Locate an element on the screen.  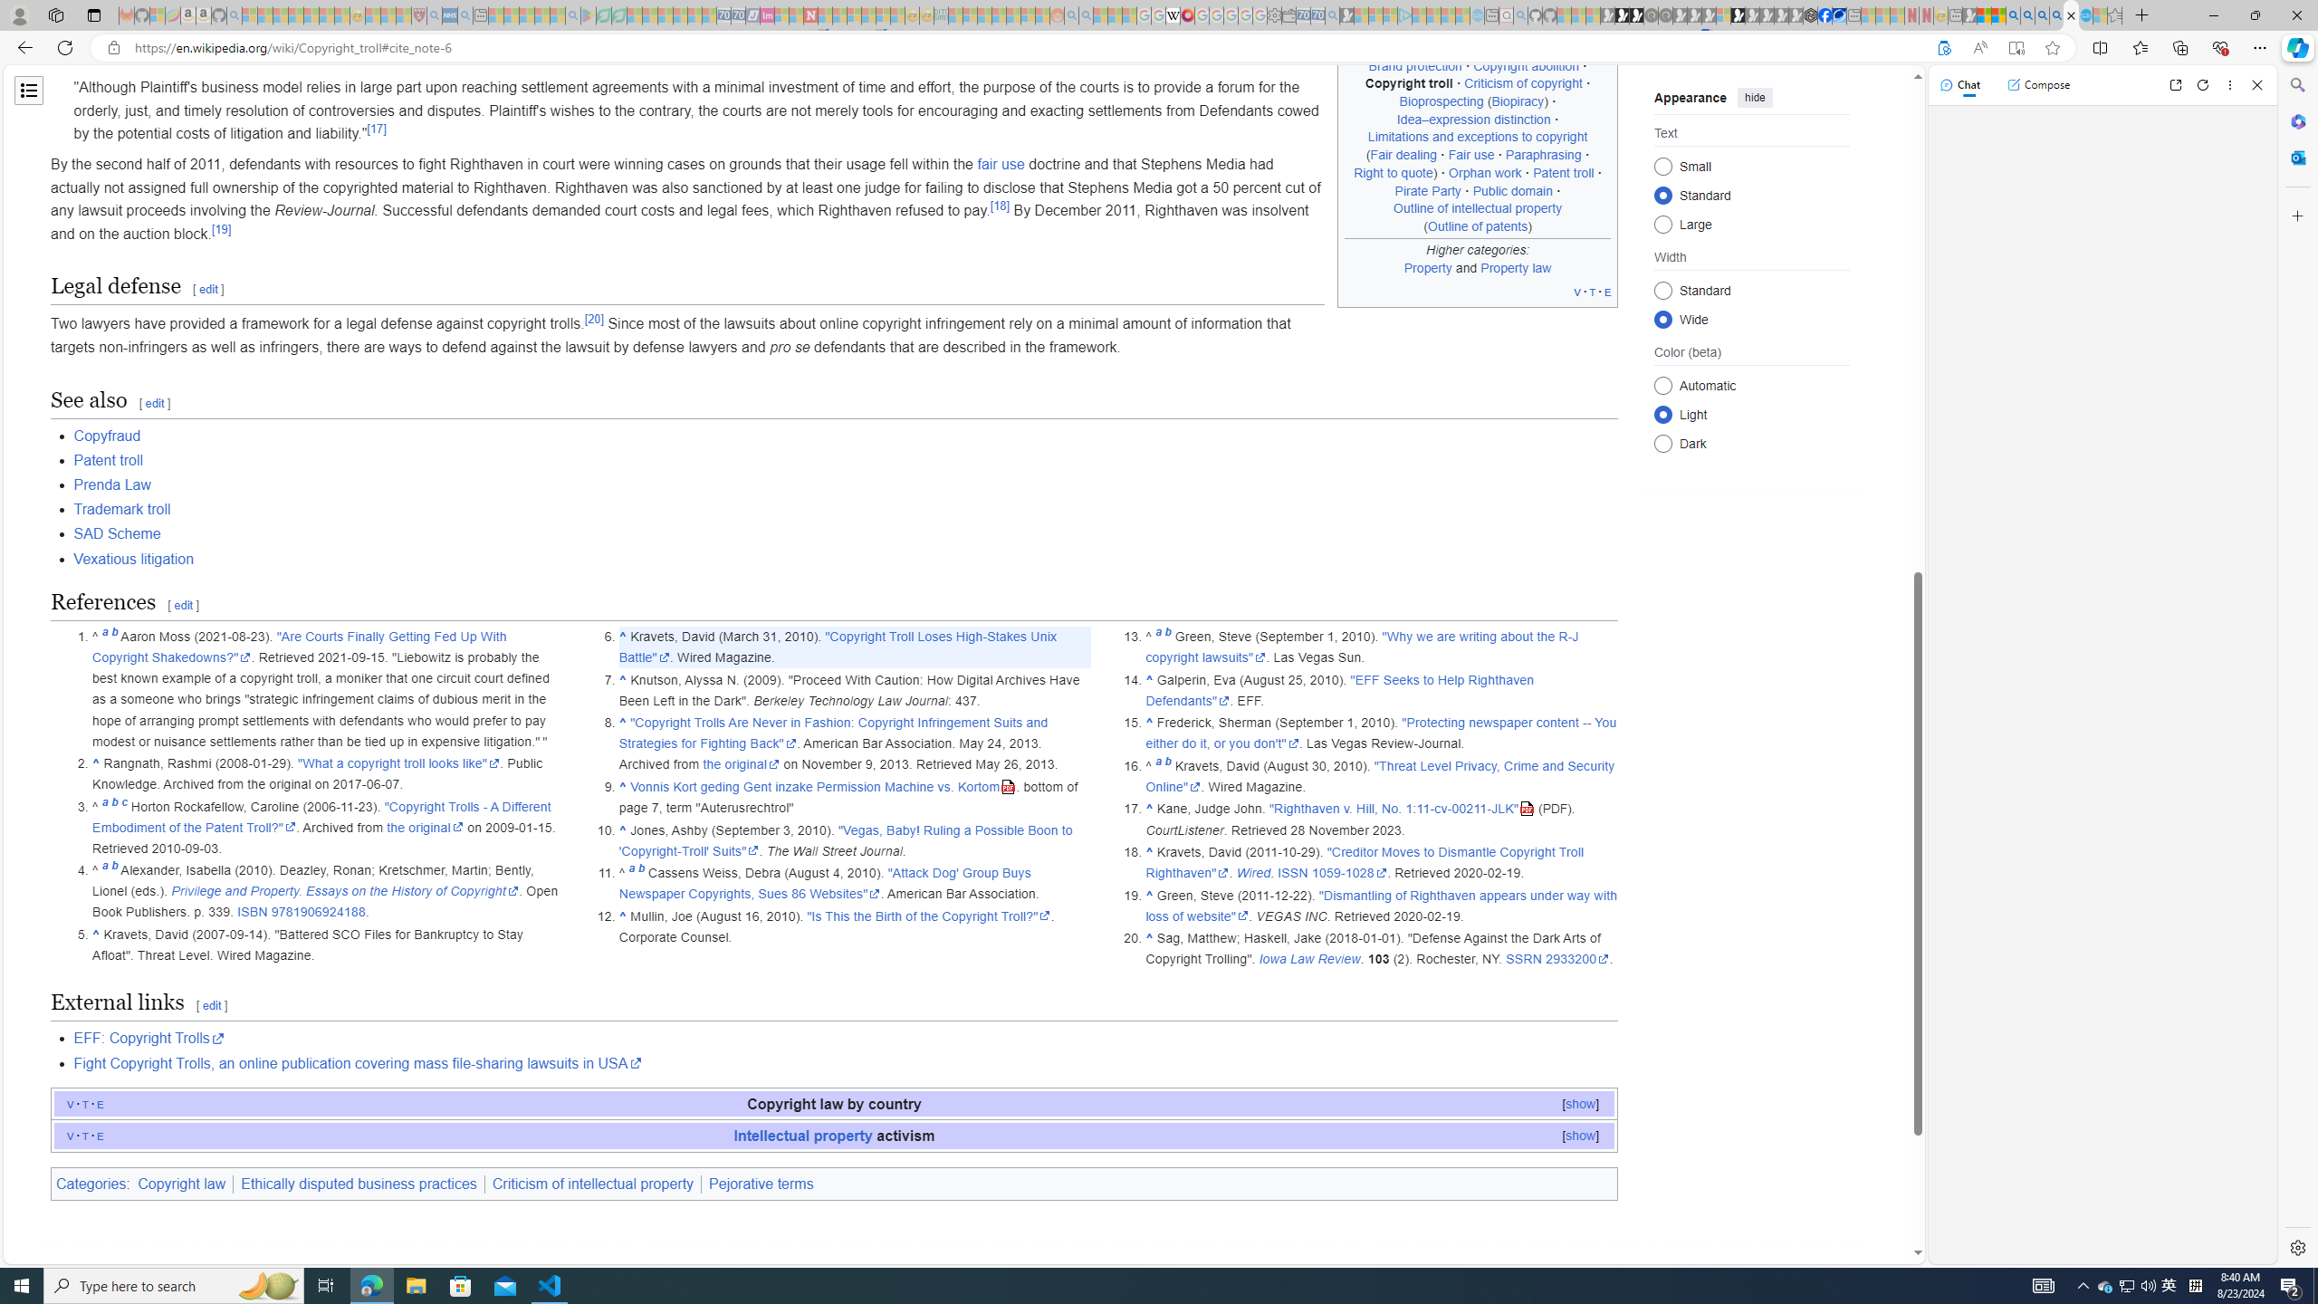
fair use is located at coordinates (1000, 164).